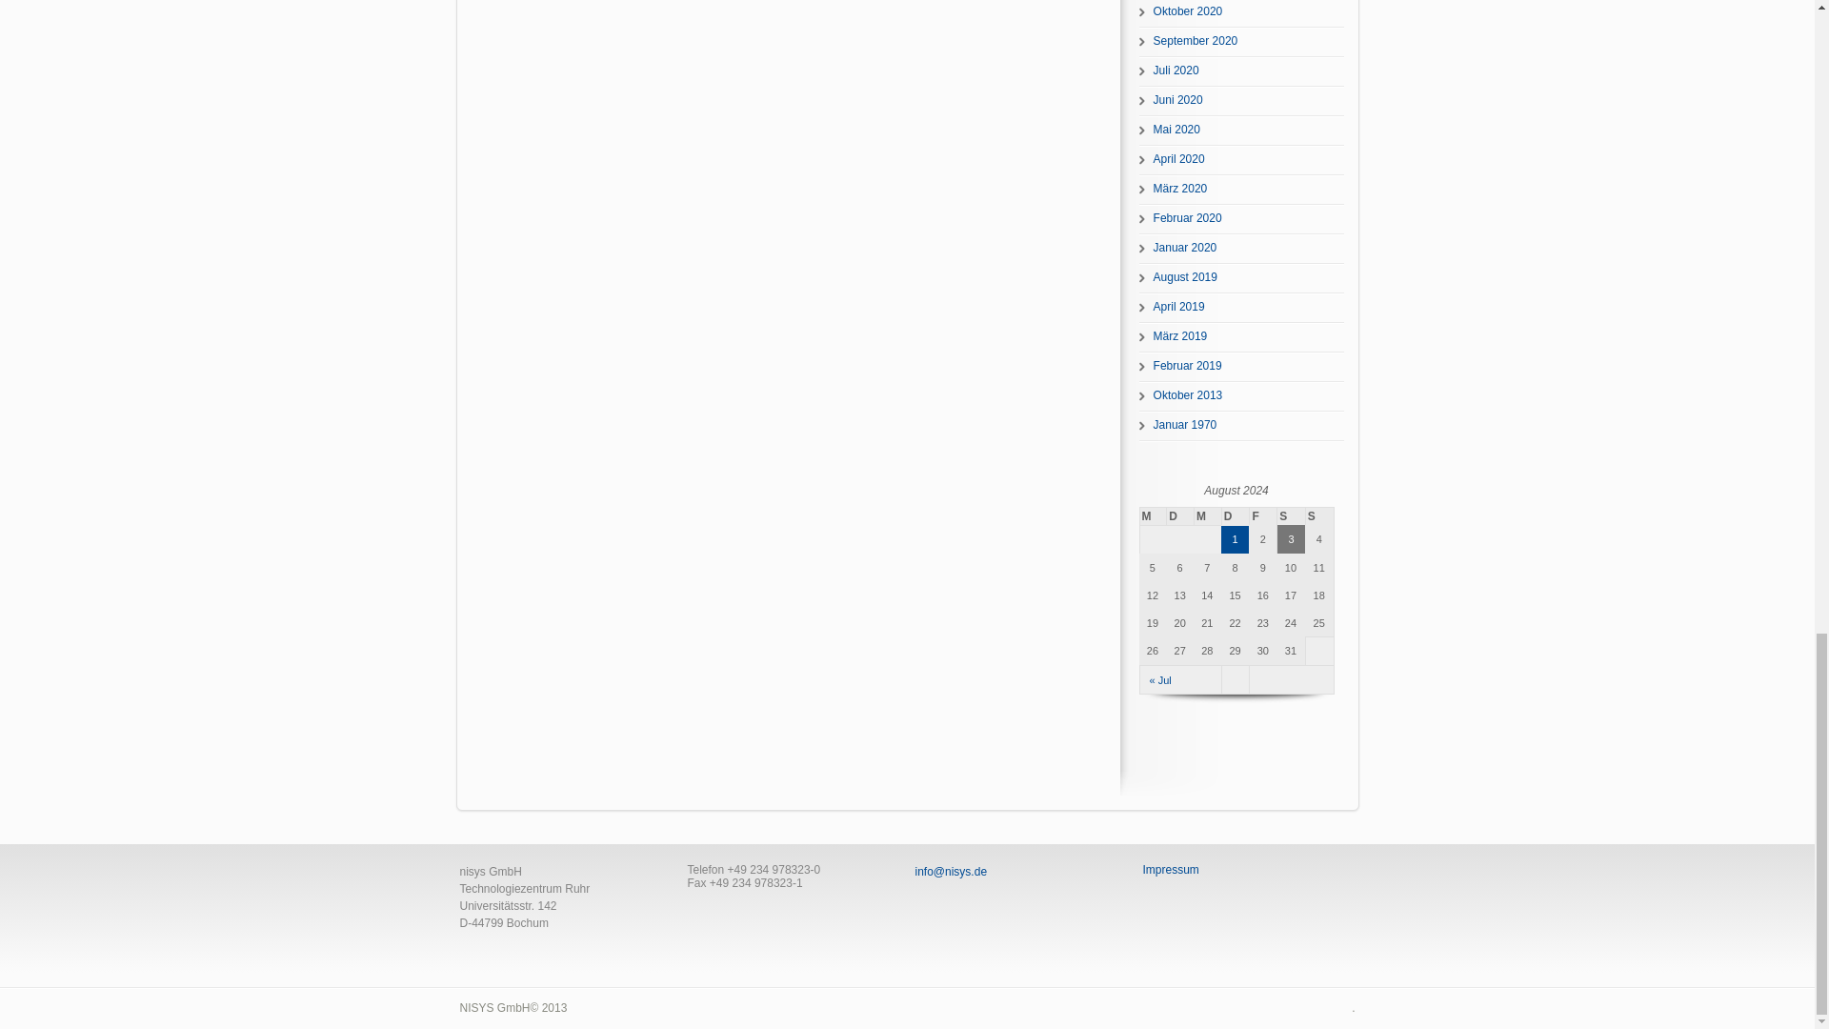  I want to click on Donnerstag, so click(1235, 516).